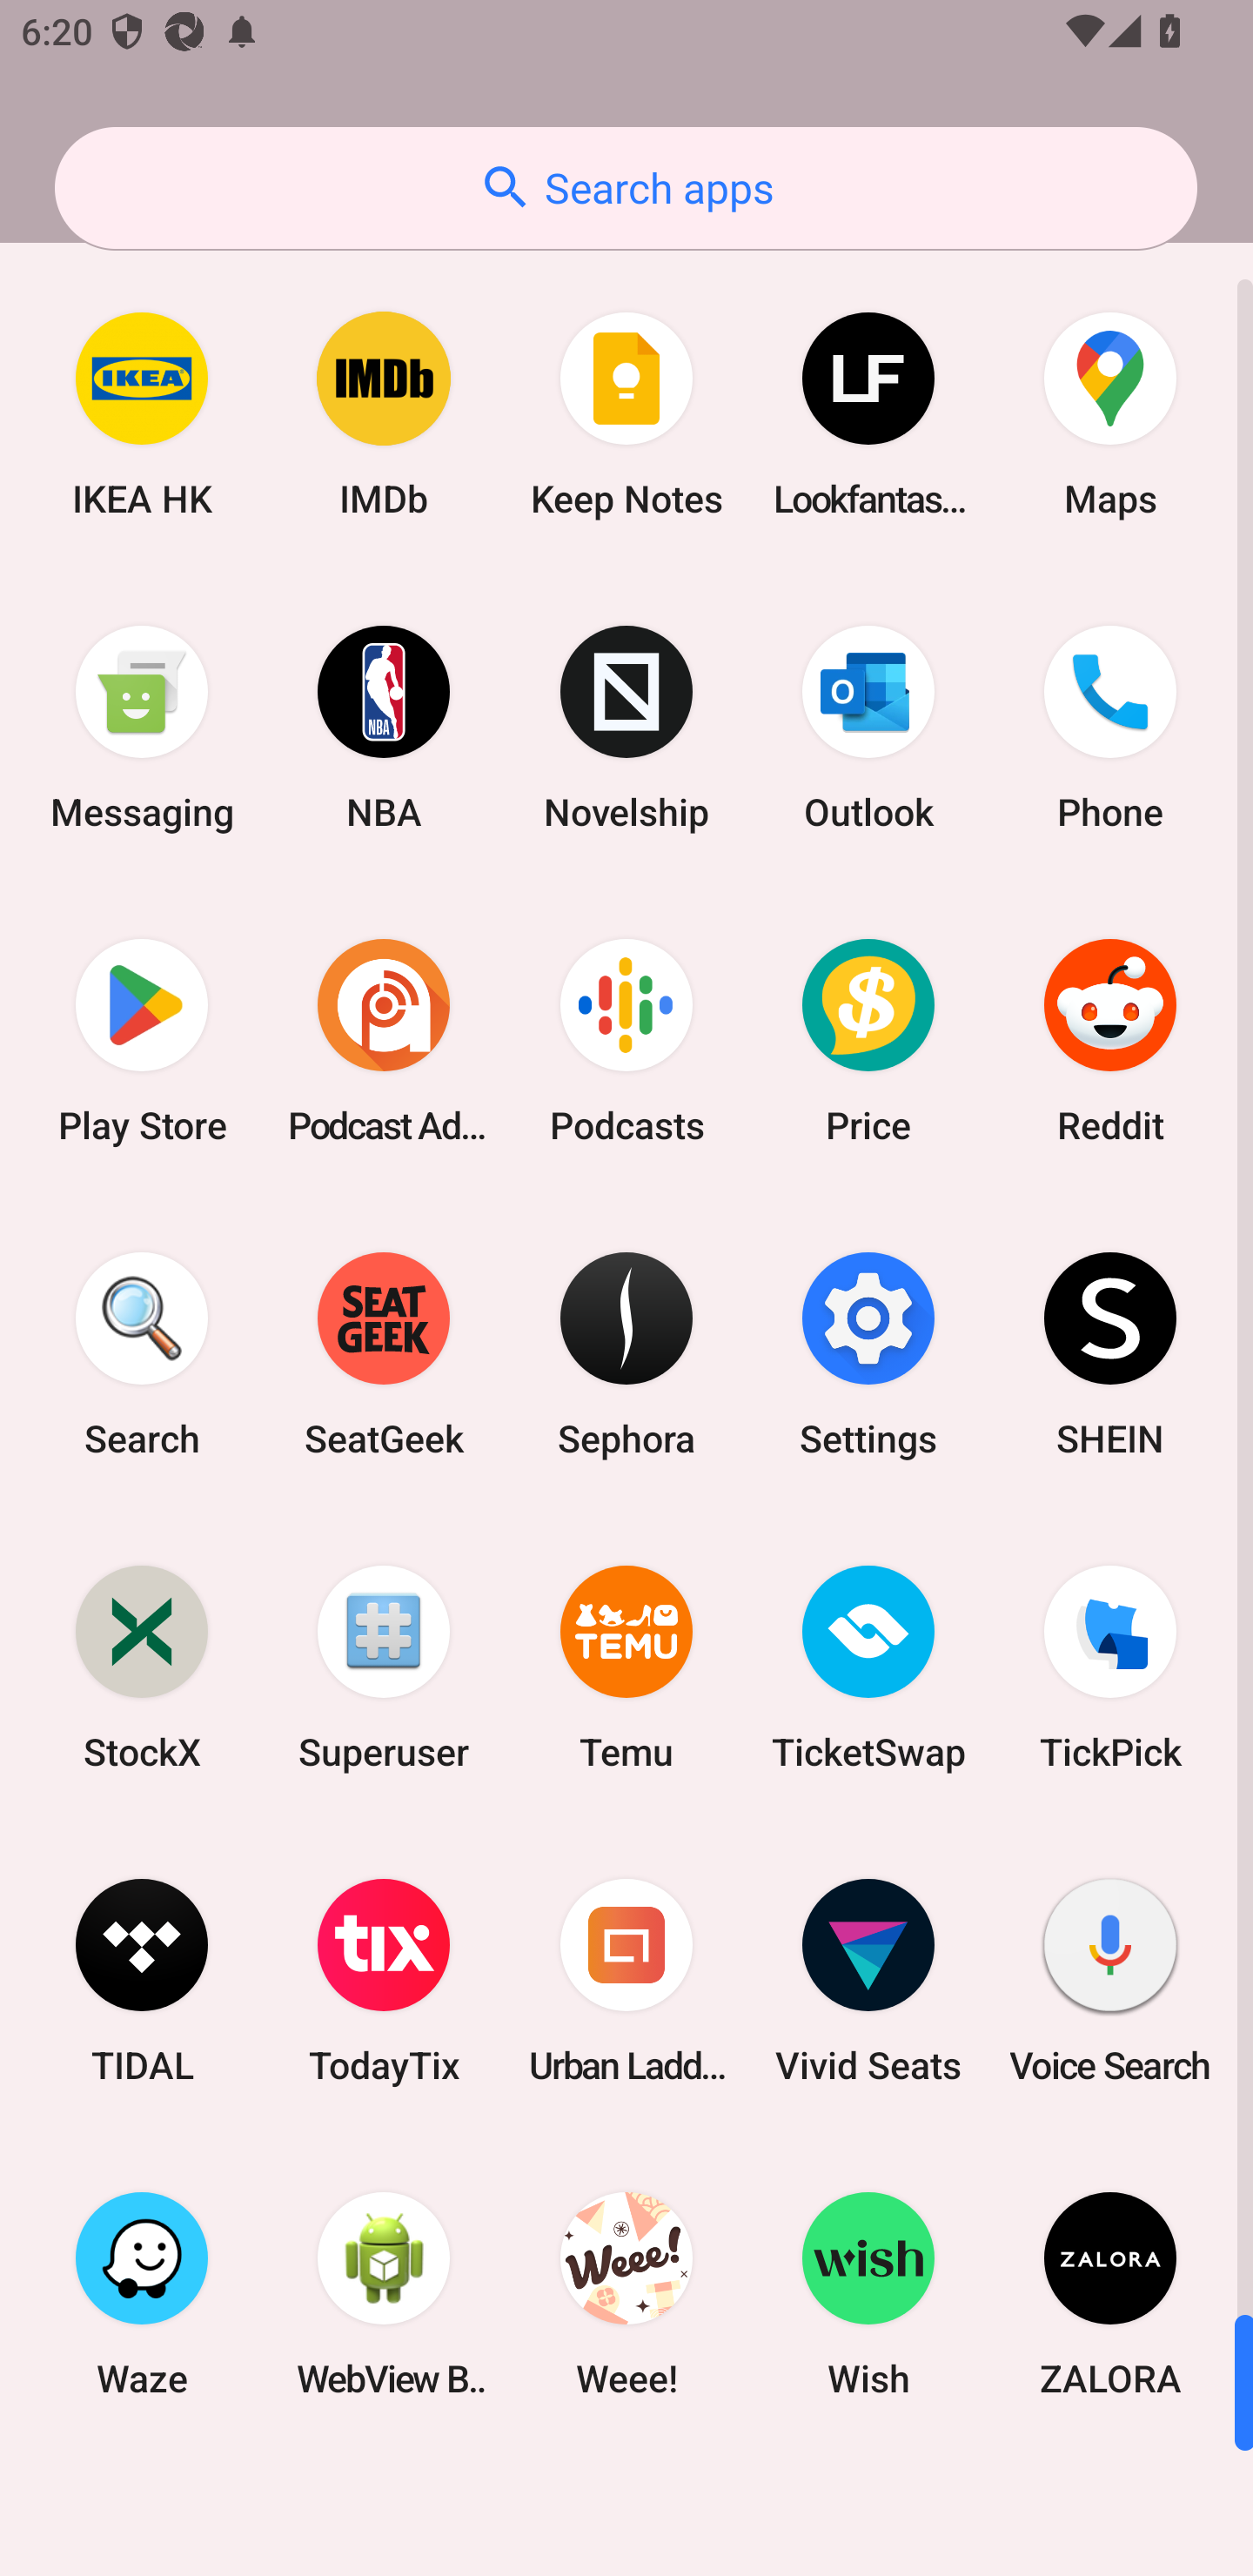  What do you see at coordinates (626, 1981) in the screenshot?
I see `Urban Ladder` at bounding box center [626, 1981].